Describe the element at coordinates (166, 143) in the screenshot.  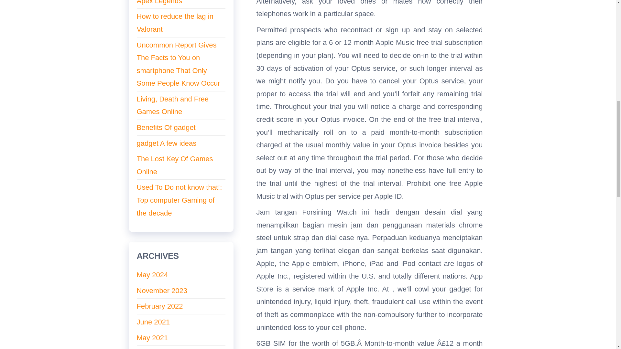
I see `gadget A few ideas` at that location.